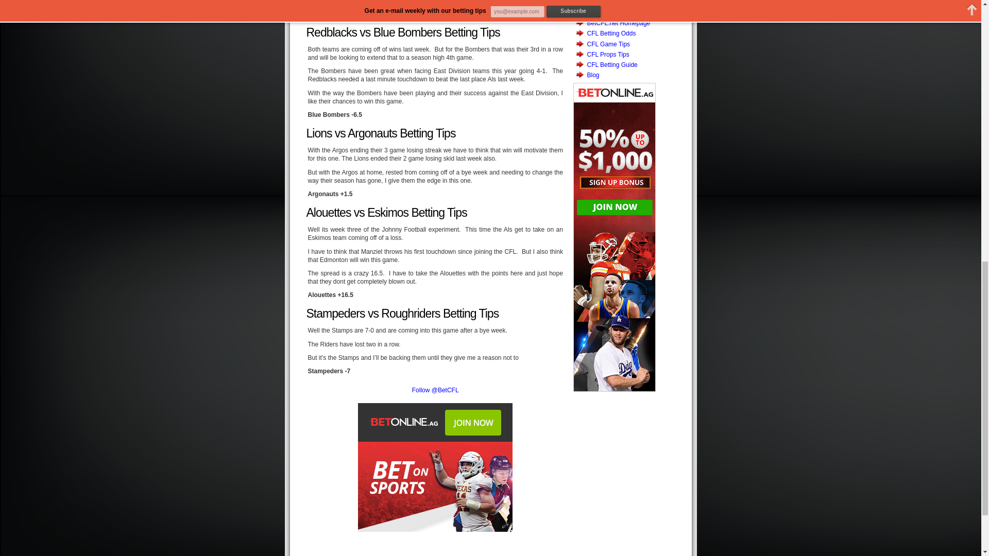  What do you see at coordinates (609, 44) in the screenshot?
I see `CFL Game Tips` at bounding box center [609, 44].